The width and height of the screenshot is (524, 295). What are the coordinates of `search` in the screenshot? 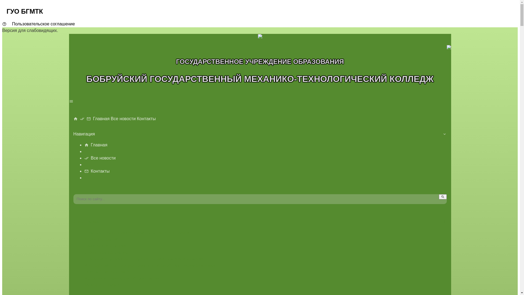 It's located at (443, 197).